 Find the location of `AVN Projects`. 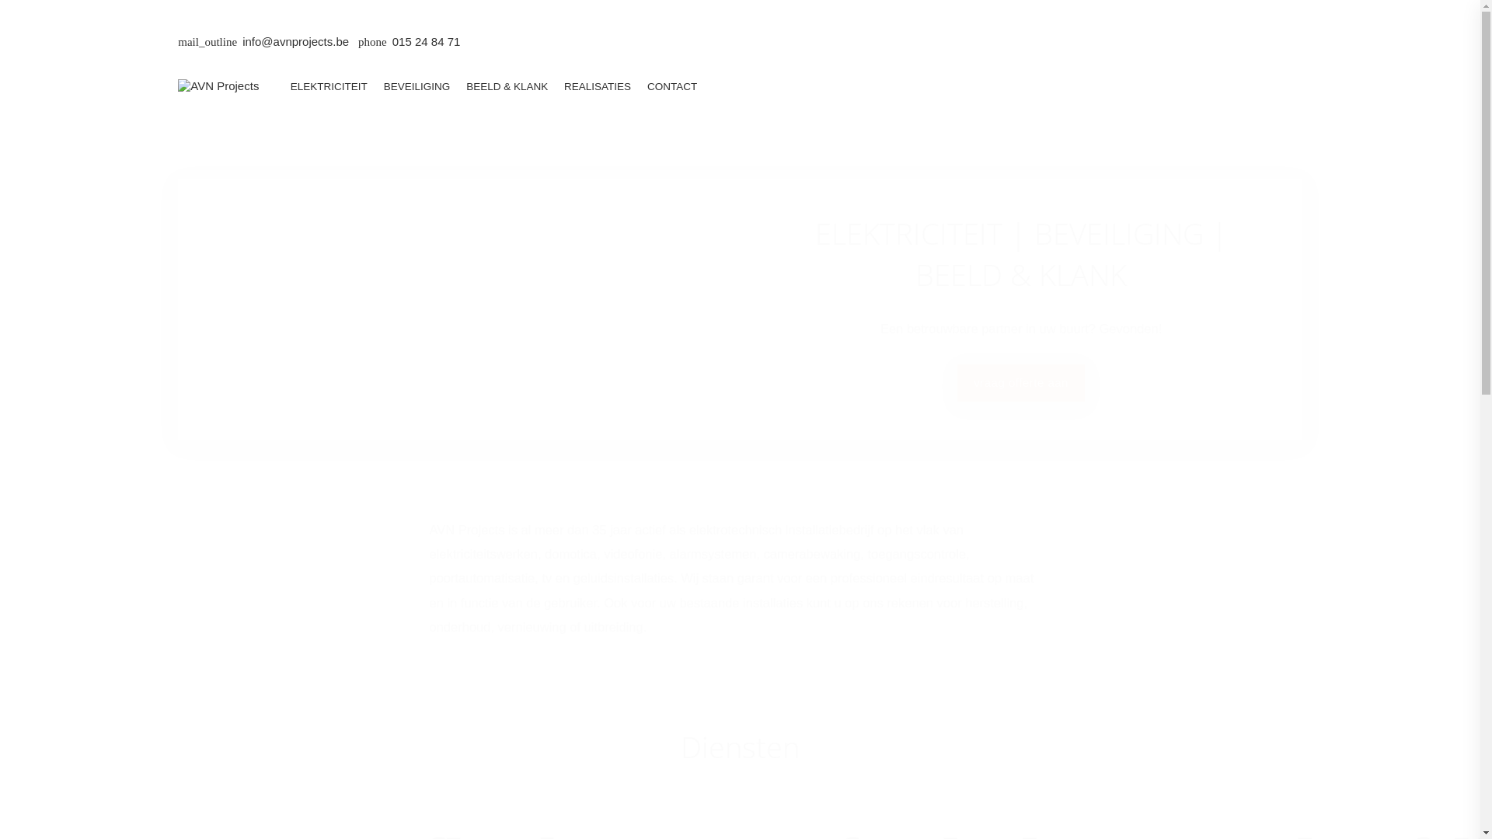

AVN Projects is located at coordinates (218, 85).